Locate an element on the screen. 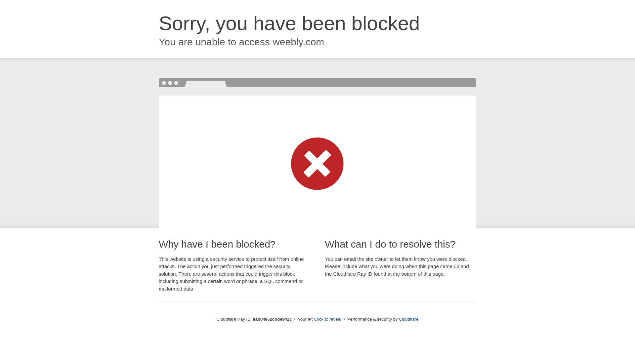  Cloudflare is located at coordinates (408, 319).